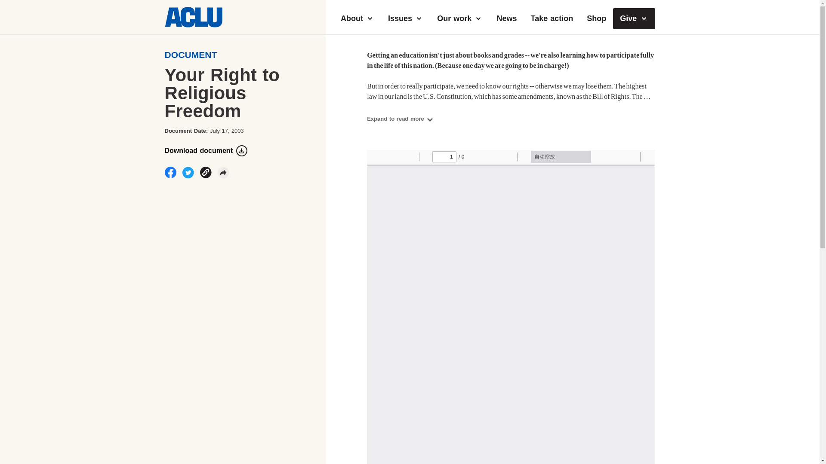 The height and width of the screenshot is (464, 826). Describe the element at coordinates (405, 19) in the screenshot. I see `Issues` at that location.